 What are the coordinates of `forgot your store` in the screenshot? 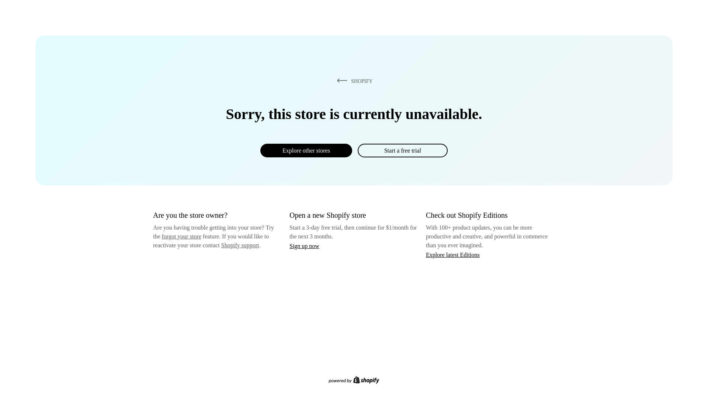 It's located at (181, 236).